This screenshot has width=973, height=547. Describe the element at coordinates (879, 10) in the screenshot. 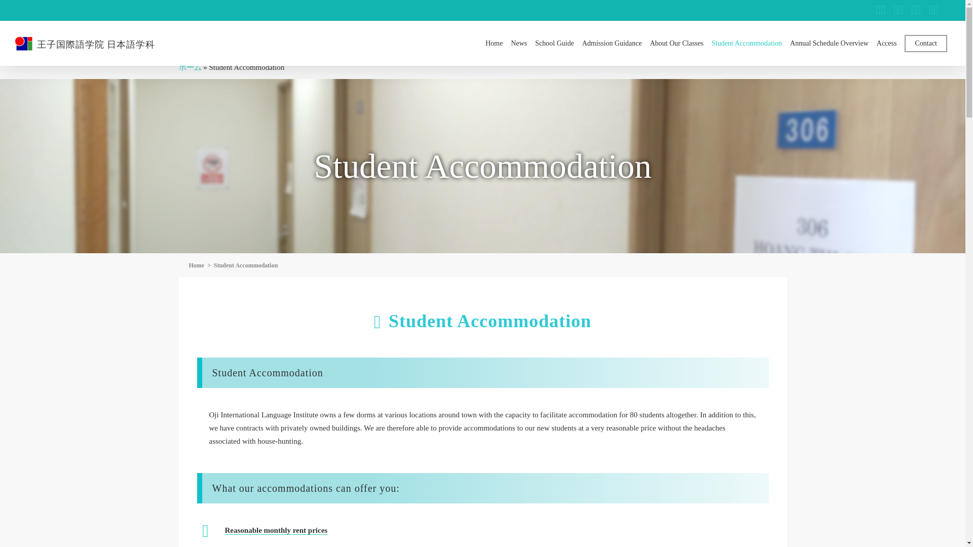

I see `Japanese` at that location.